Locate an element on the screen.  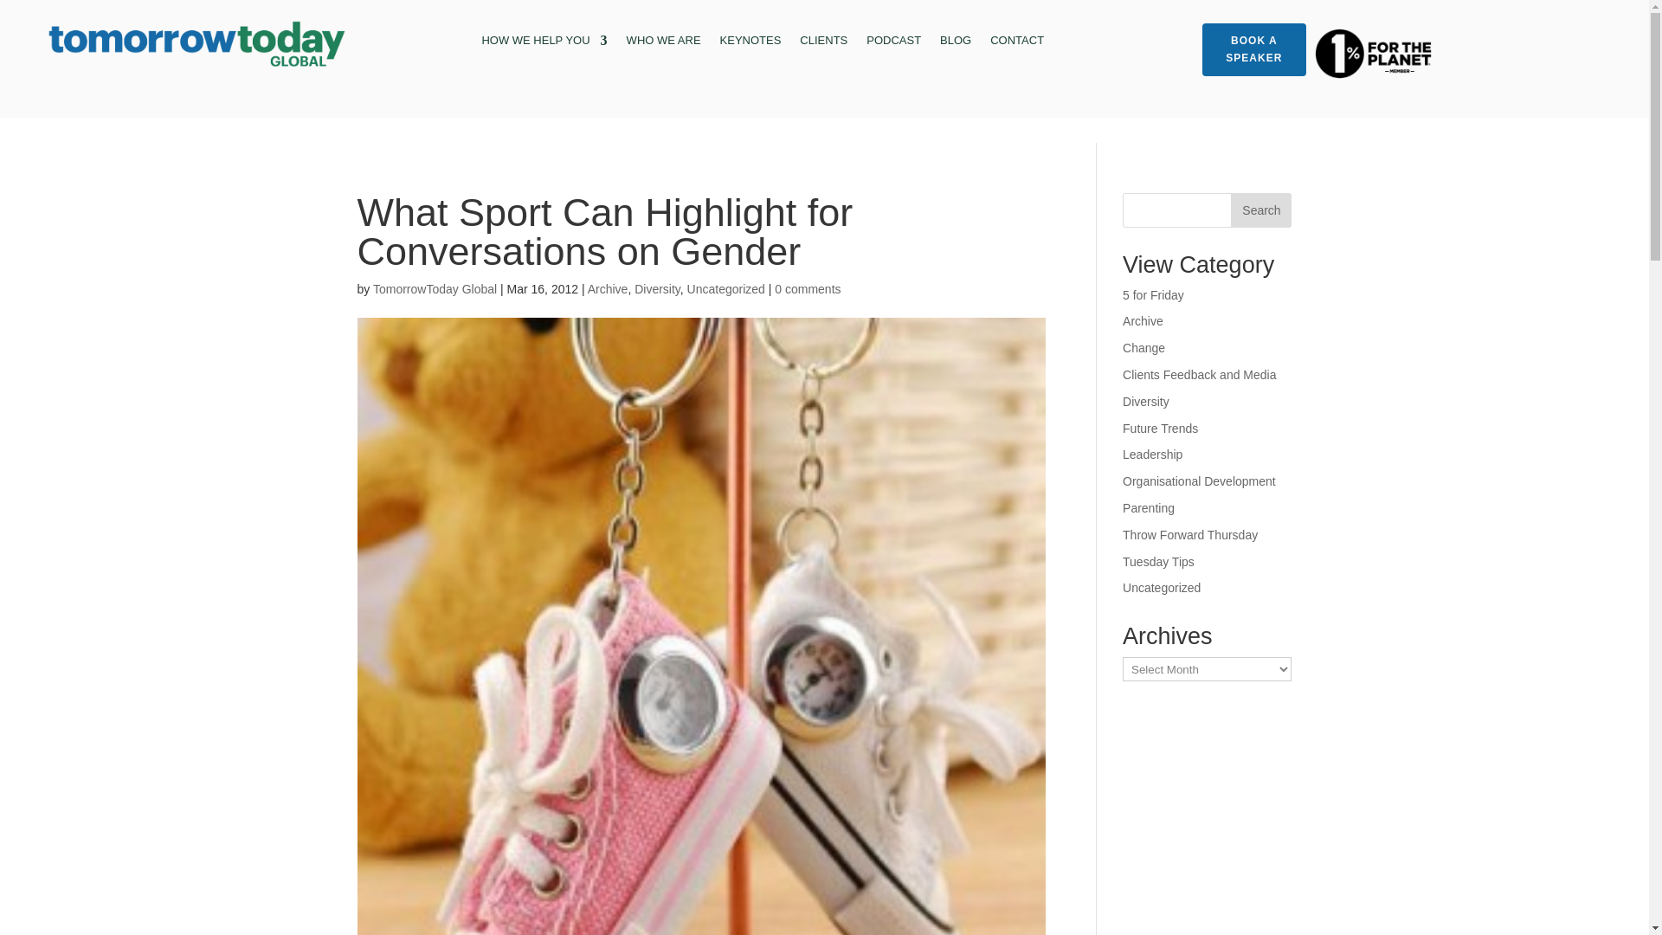
Change is located at coordinates (1143, 348).